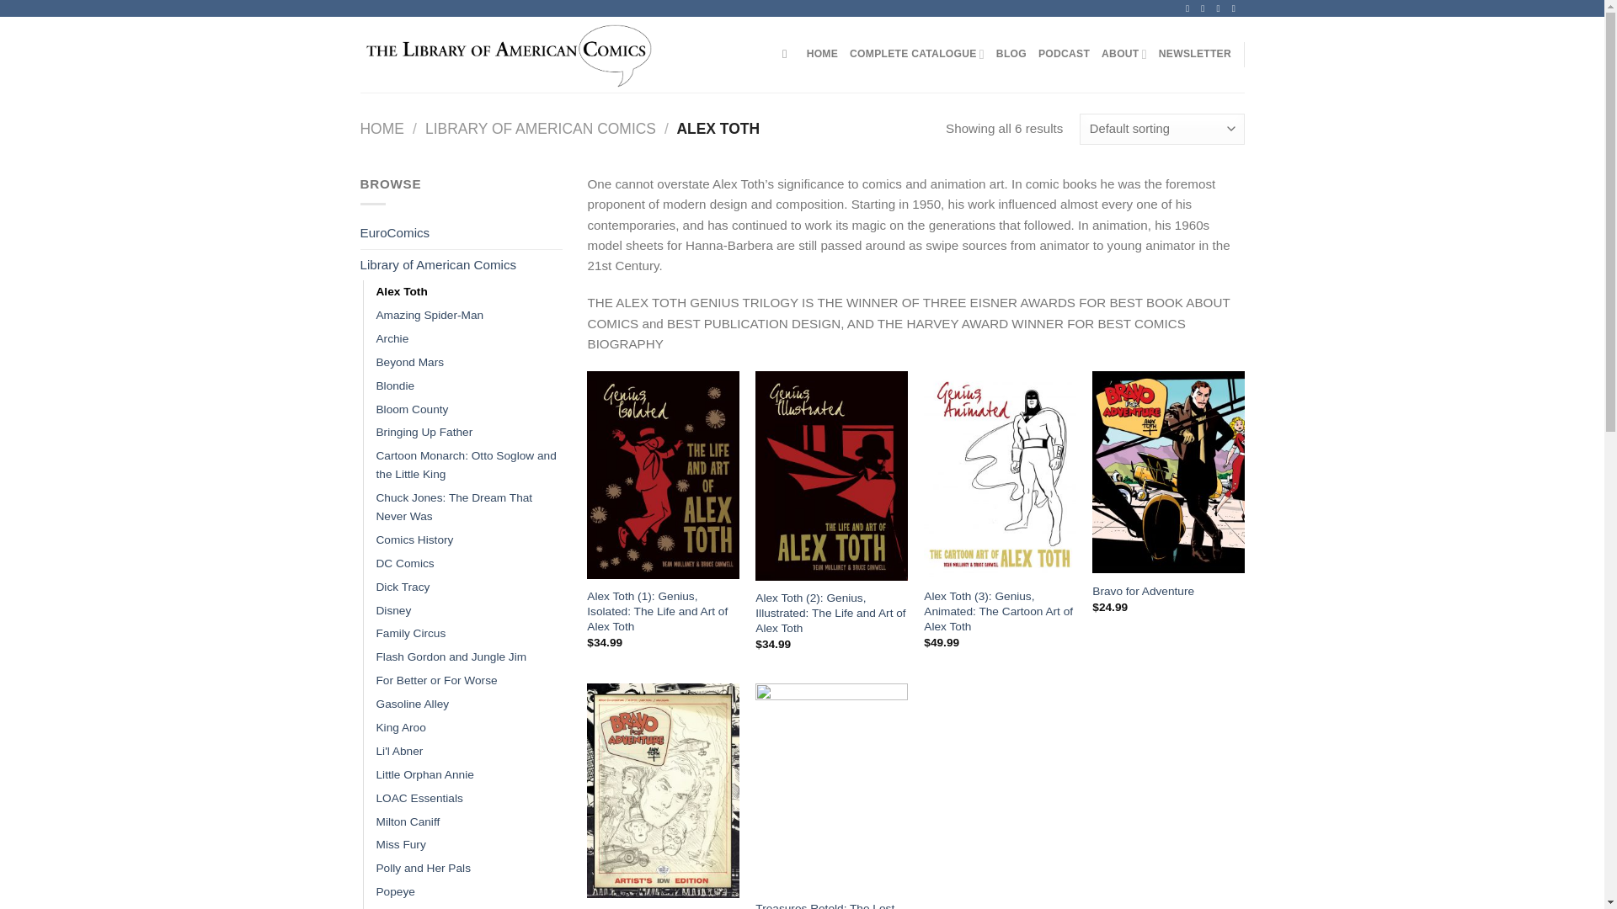  What do you see at coordinates (917, 54) in the screenshot?
I see `COMPLETE CATALOGUE` at bounding box center [917, 54].